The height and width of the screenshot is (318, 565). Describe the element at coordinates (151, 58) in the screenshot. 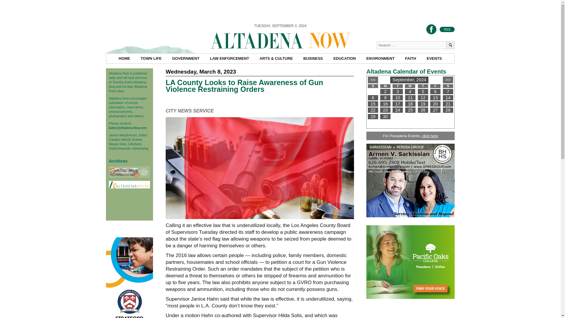

I see `TOWN LIFE` at that location.